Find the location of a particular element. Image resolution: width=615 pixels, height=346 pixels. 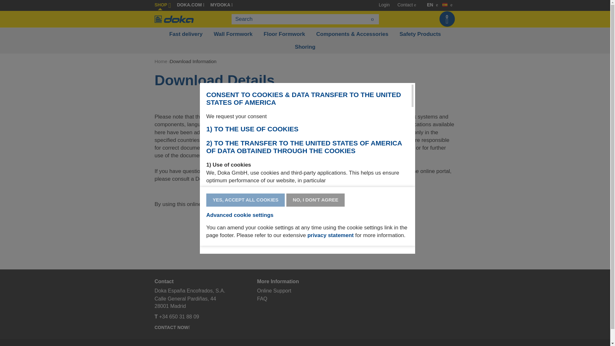

SHOP is located at coordinates (162, 4).